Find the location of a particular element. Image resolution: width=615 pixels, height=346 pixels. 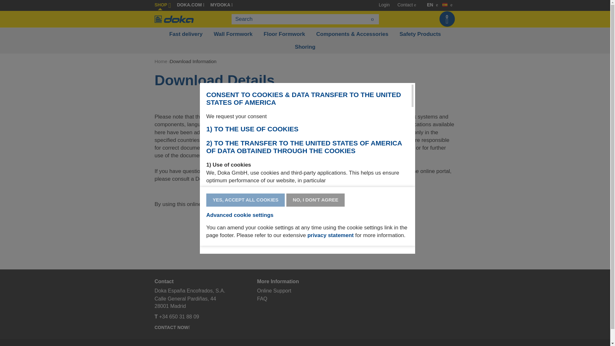

SHOP is located at coordinates (162, 4).